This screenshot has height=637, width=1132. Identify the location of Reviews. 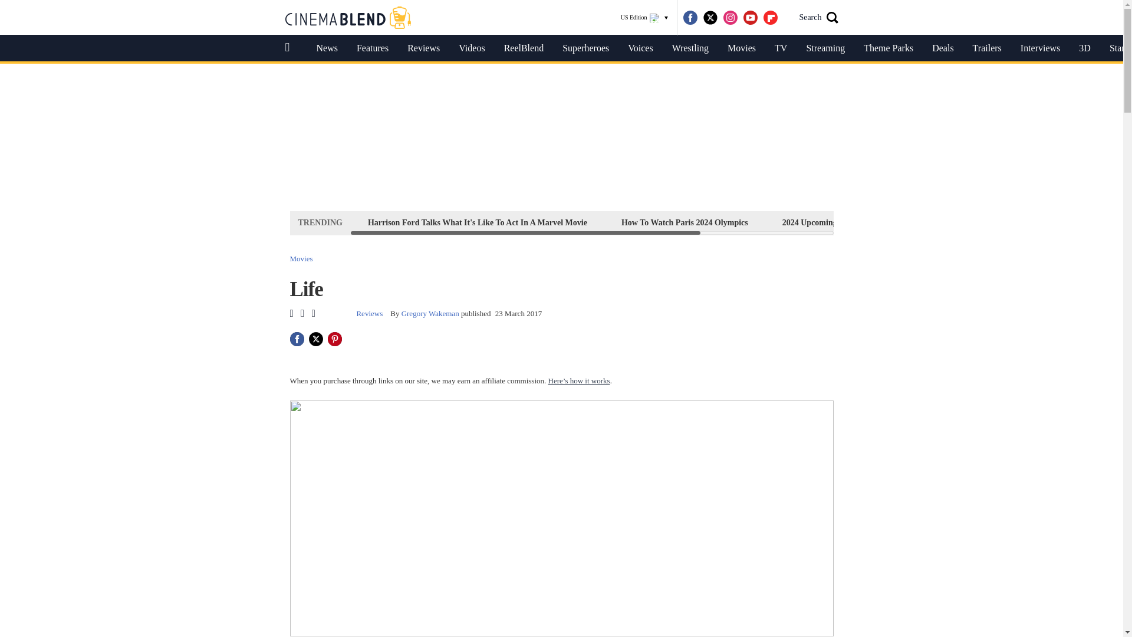
(423, 48).